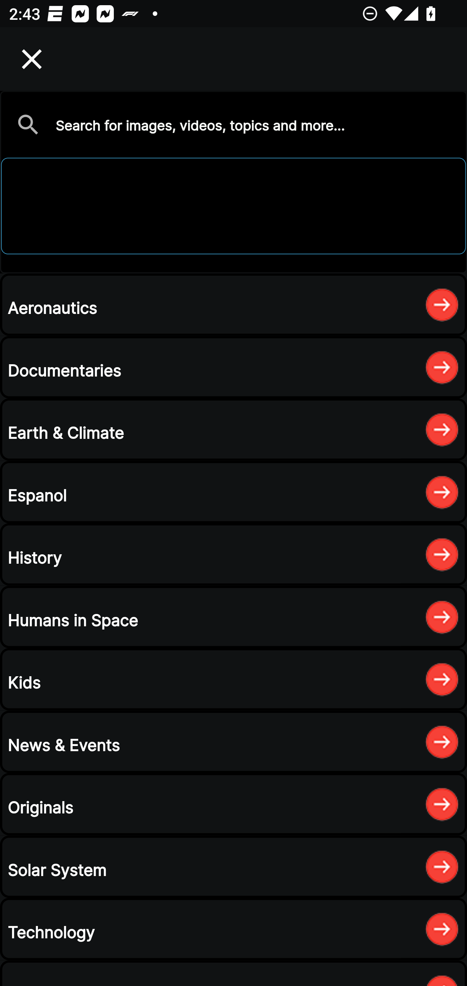 The width and height of the screenshot is (467, 986). Describe the element at coordinates (233, 804) in the screenshot. I see `Originals` at that location.